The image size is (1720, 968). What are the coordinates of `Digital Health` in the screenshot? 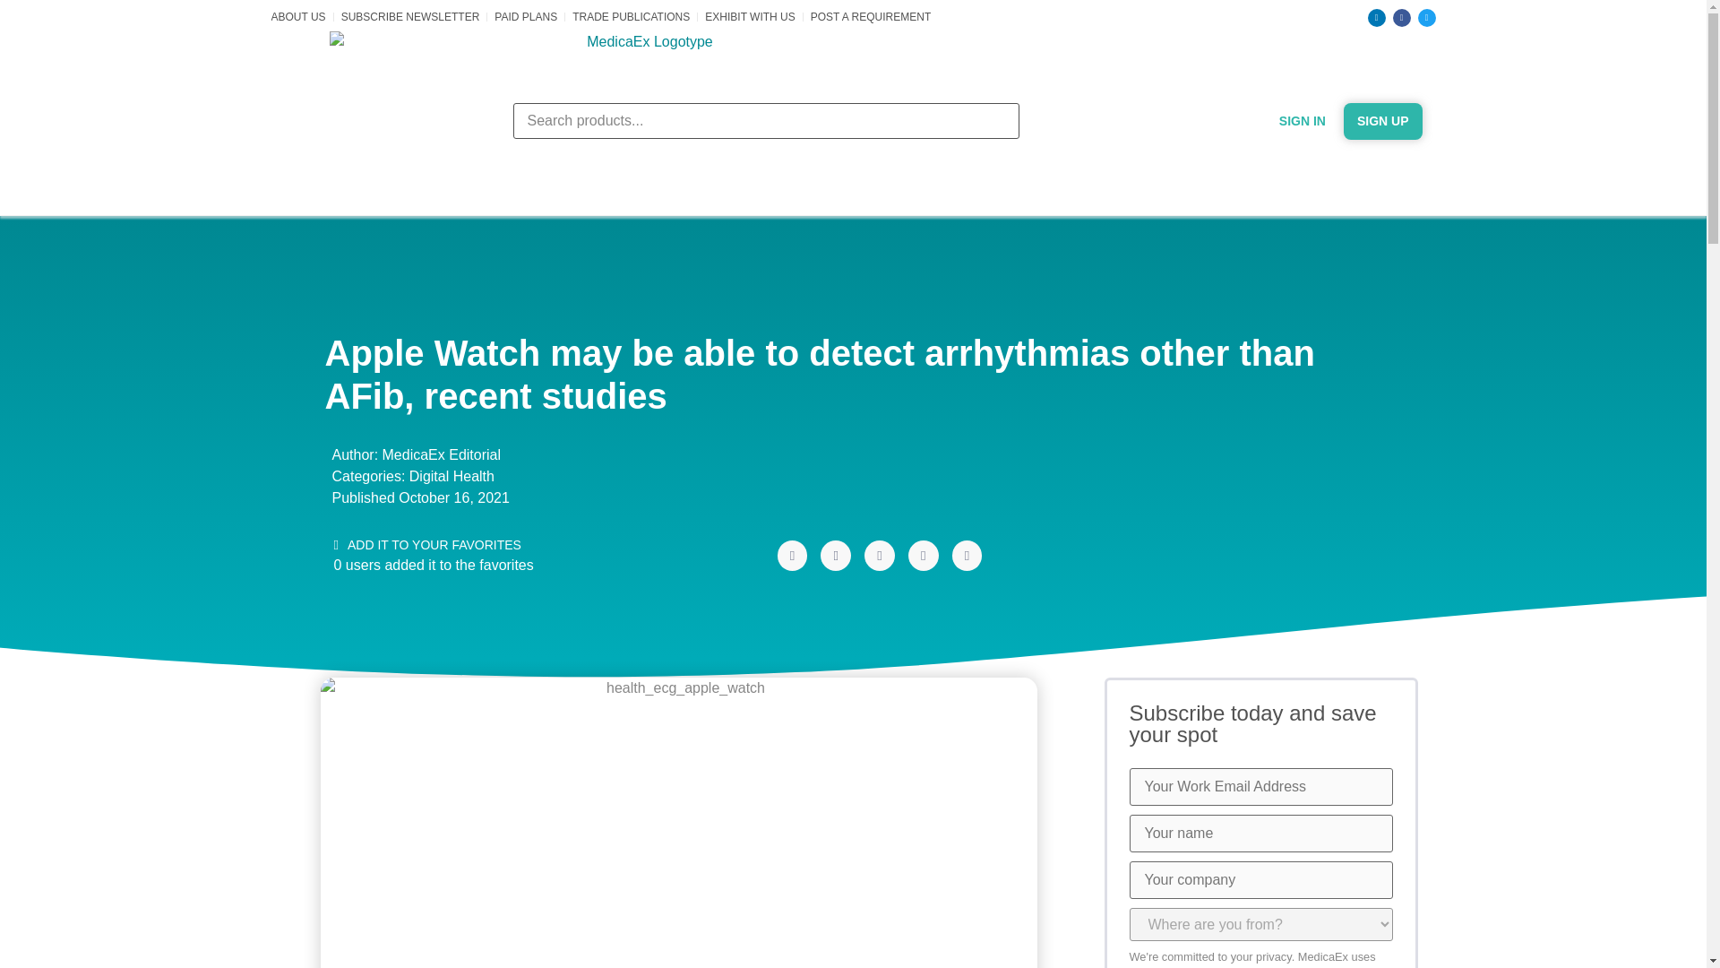 It's located at (451, 475).